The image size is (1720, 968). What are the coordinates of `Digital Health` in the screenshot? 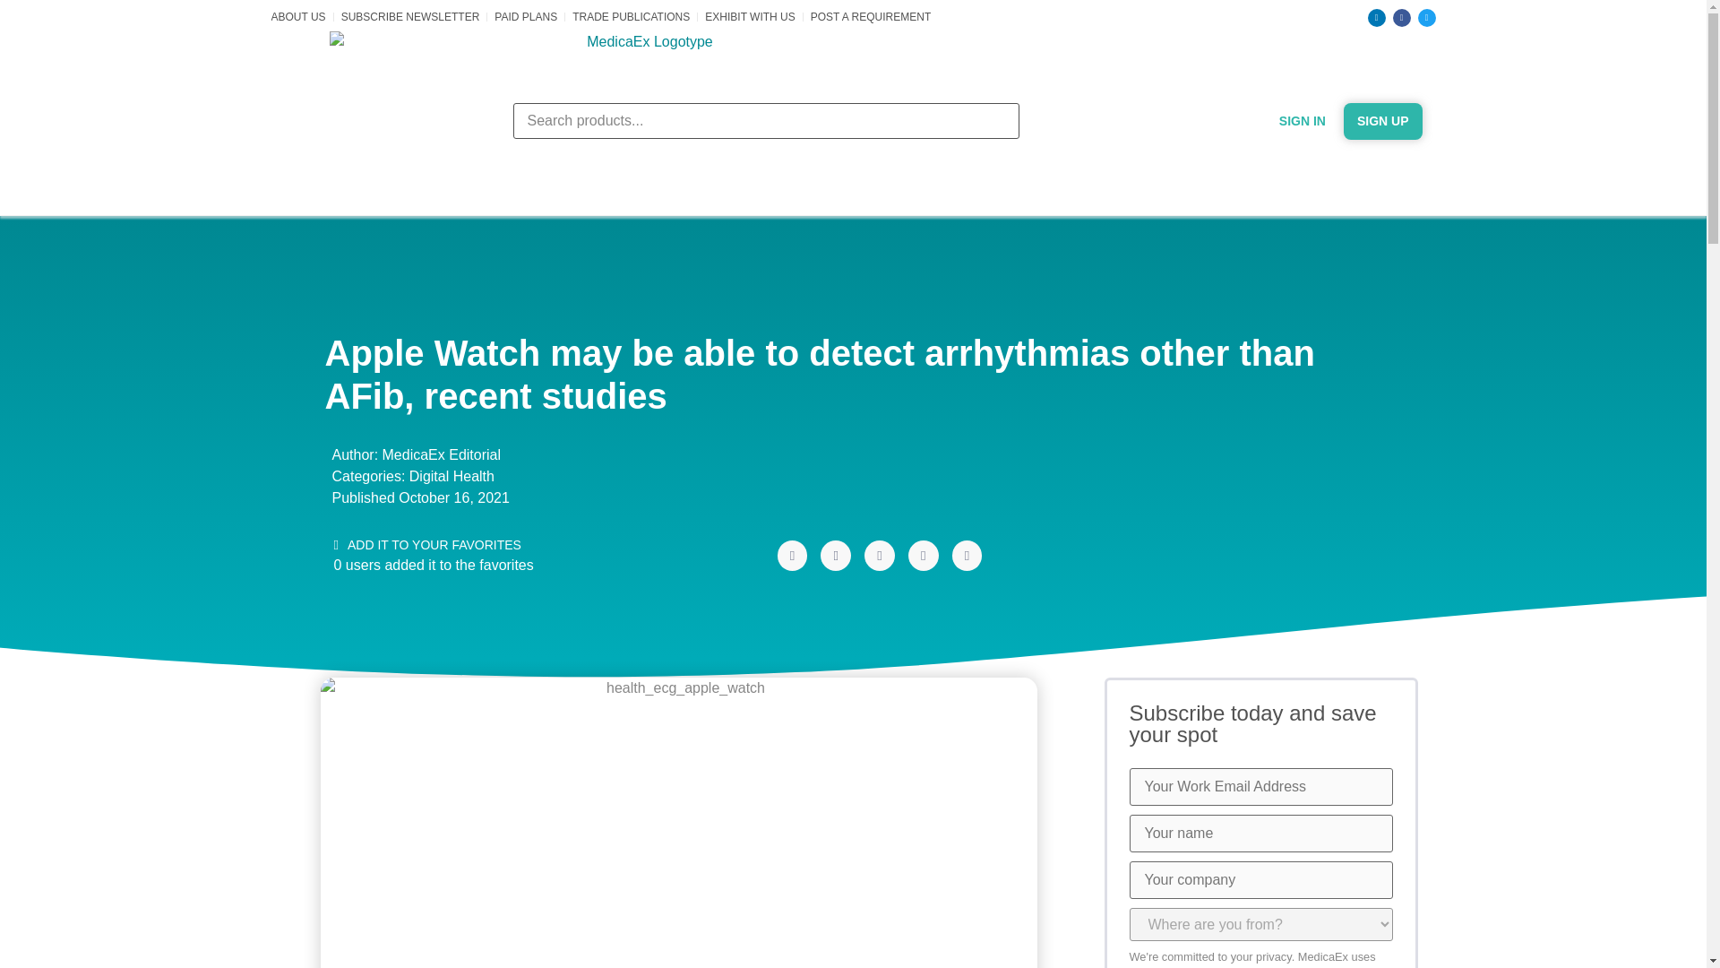 It's located at (451, 475).